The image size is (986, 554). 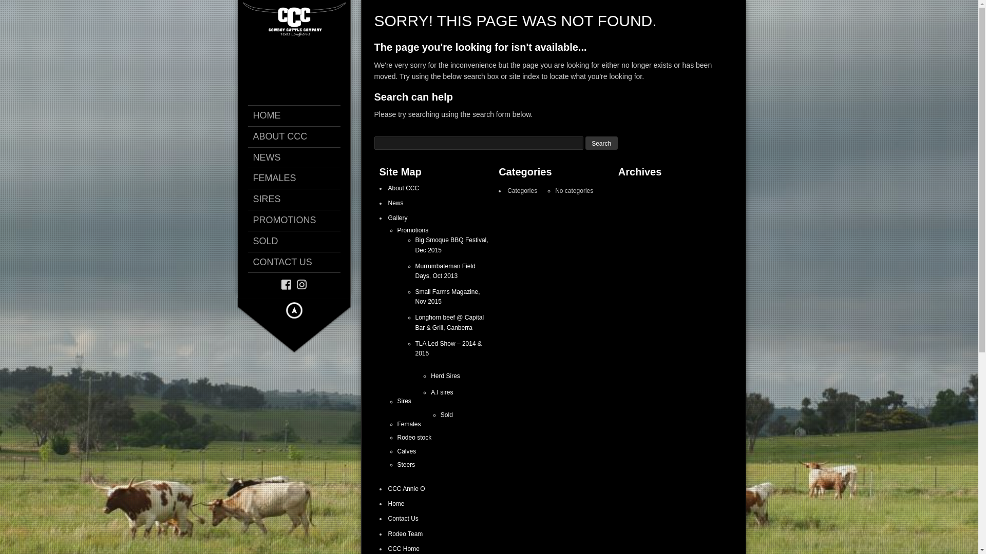 I want to click on SOLD, so click(x=299, y=242).